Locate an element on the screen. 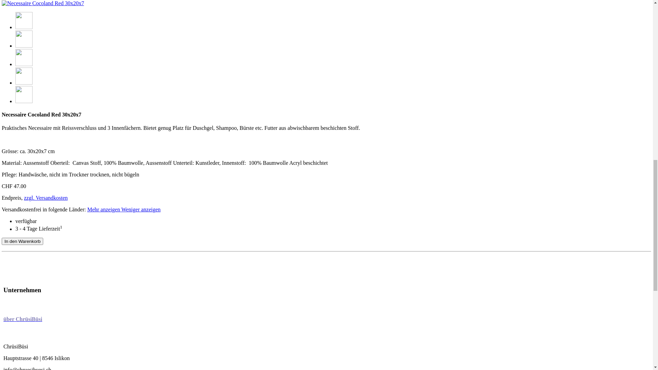 Image resolution: width=658 pixels, height=370 pixels. Tisch-Dekoration is located at coordinates (47, 95).